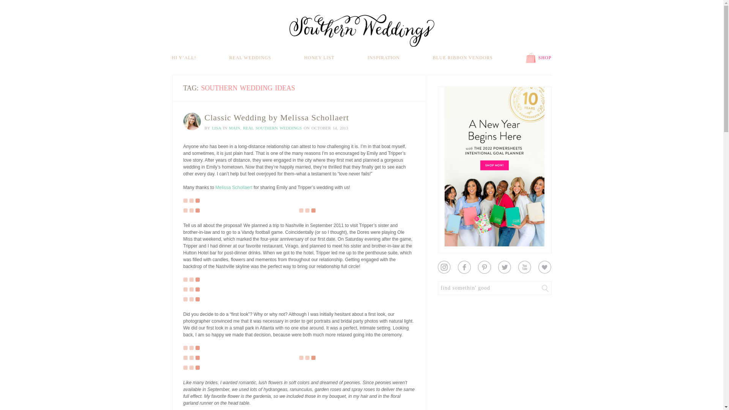  I want to click on SOUTHERN WEDDINGS, so click(362, 30).